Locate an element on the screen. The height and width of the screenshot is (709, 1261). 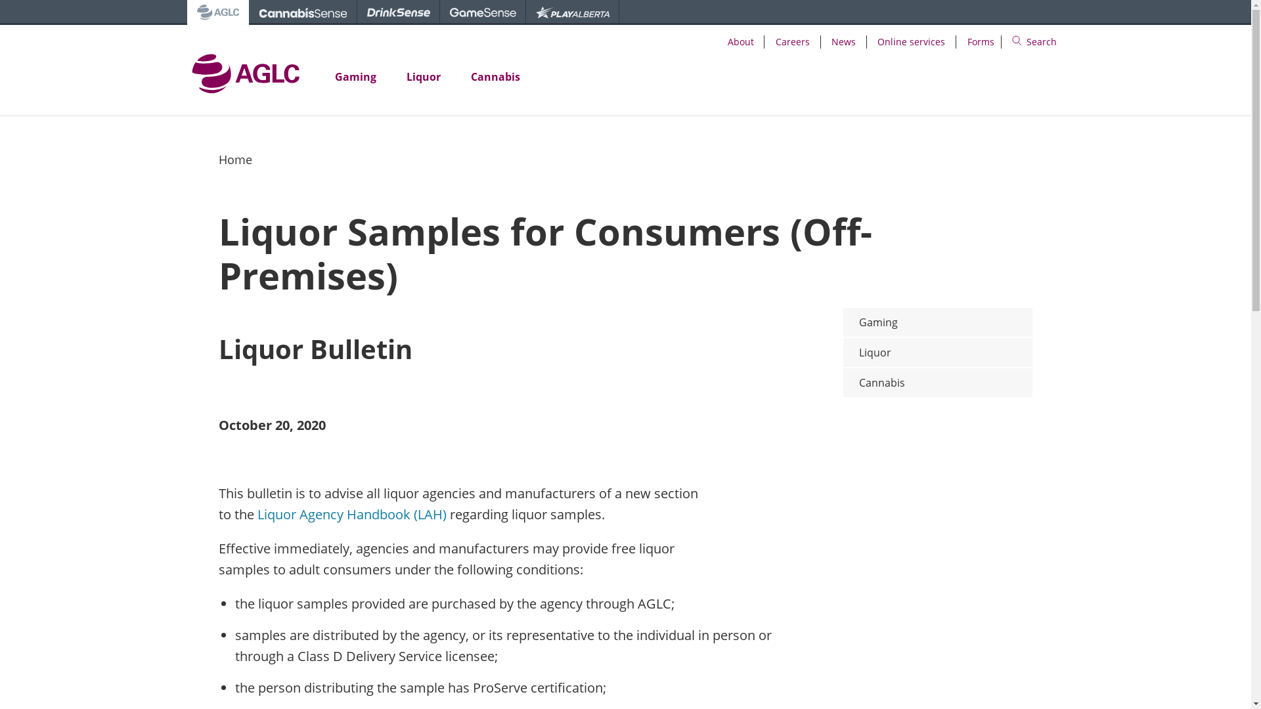
Play Alberta
PlayAlberta logo is located at coordinates (572, 12).